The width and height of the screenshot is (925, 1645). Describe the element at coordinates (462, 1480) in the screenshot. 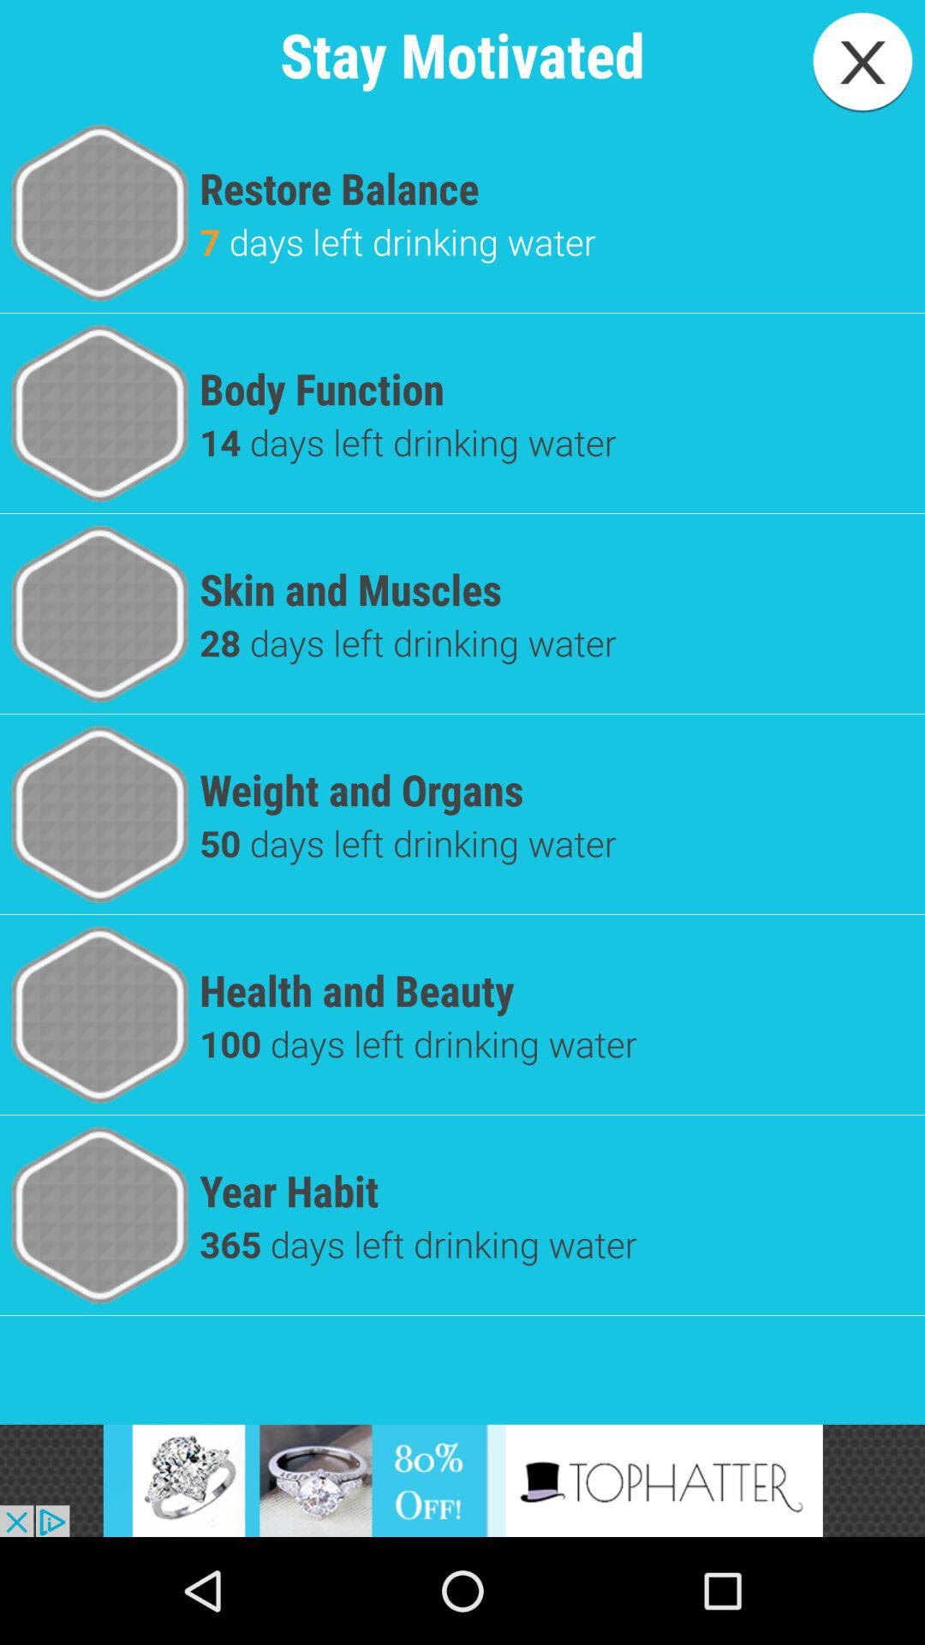

I see `more information about an advertisement` at that location.